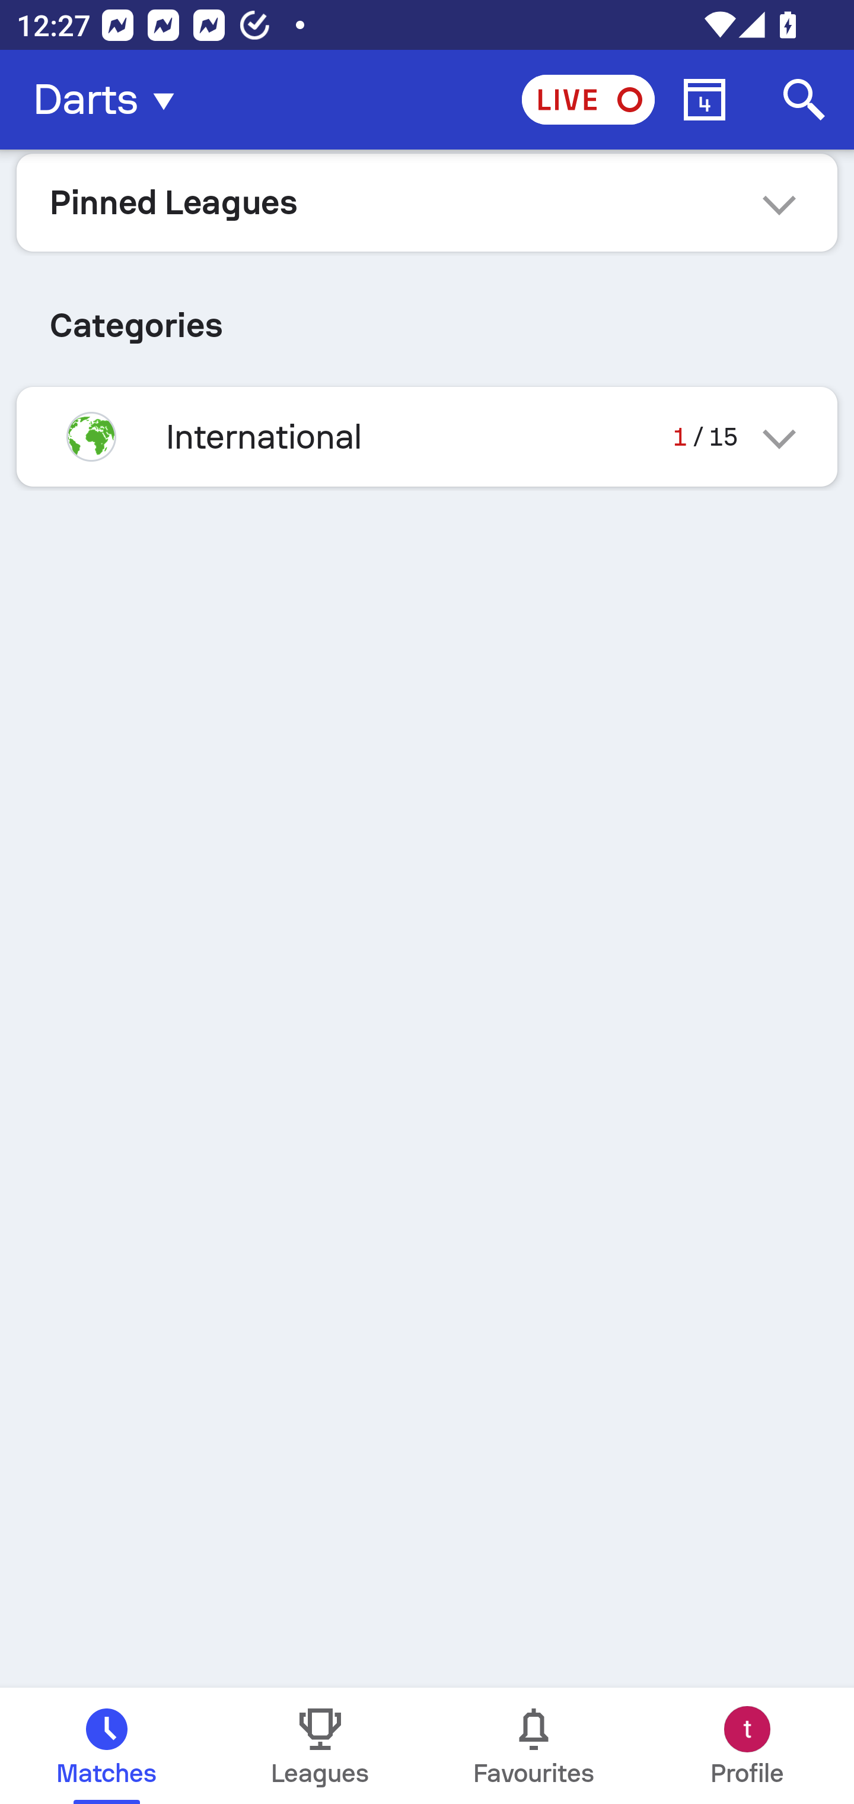 This screenshot has width=854, height=1804. What do you see at coordinates (804, 100) in the screenshot?
I see `Search` at bounding box center [804, 100].